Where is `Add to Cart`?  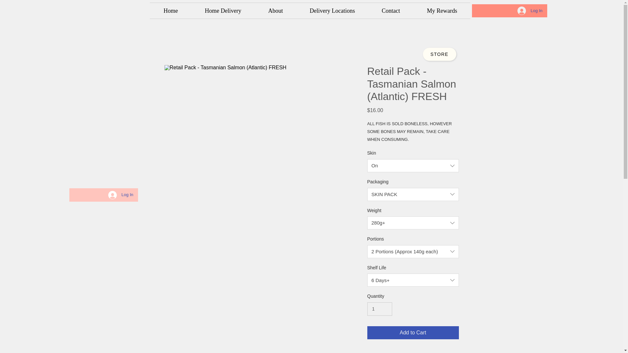
Add to Cart is located at coordinates (412, 332).